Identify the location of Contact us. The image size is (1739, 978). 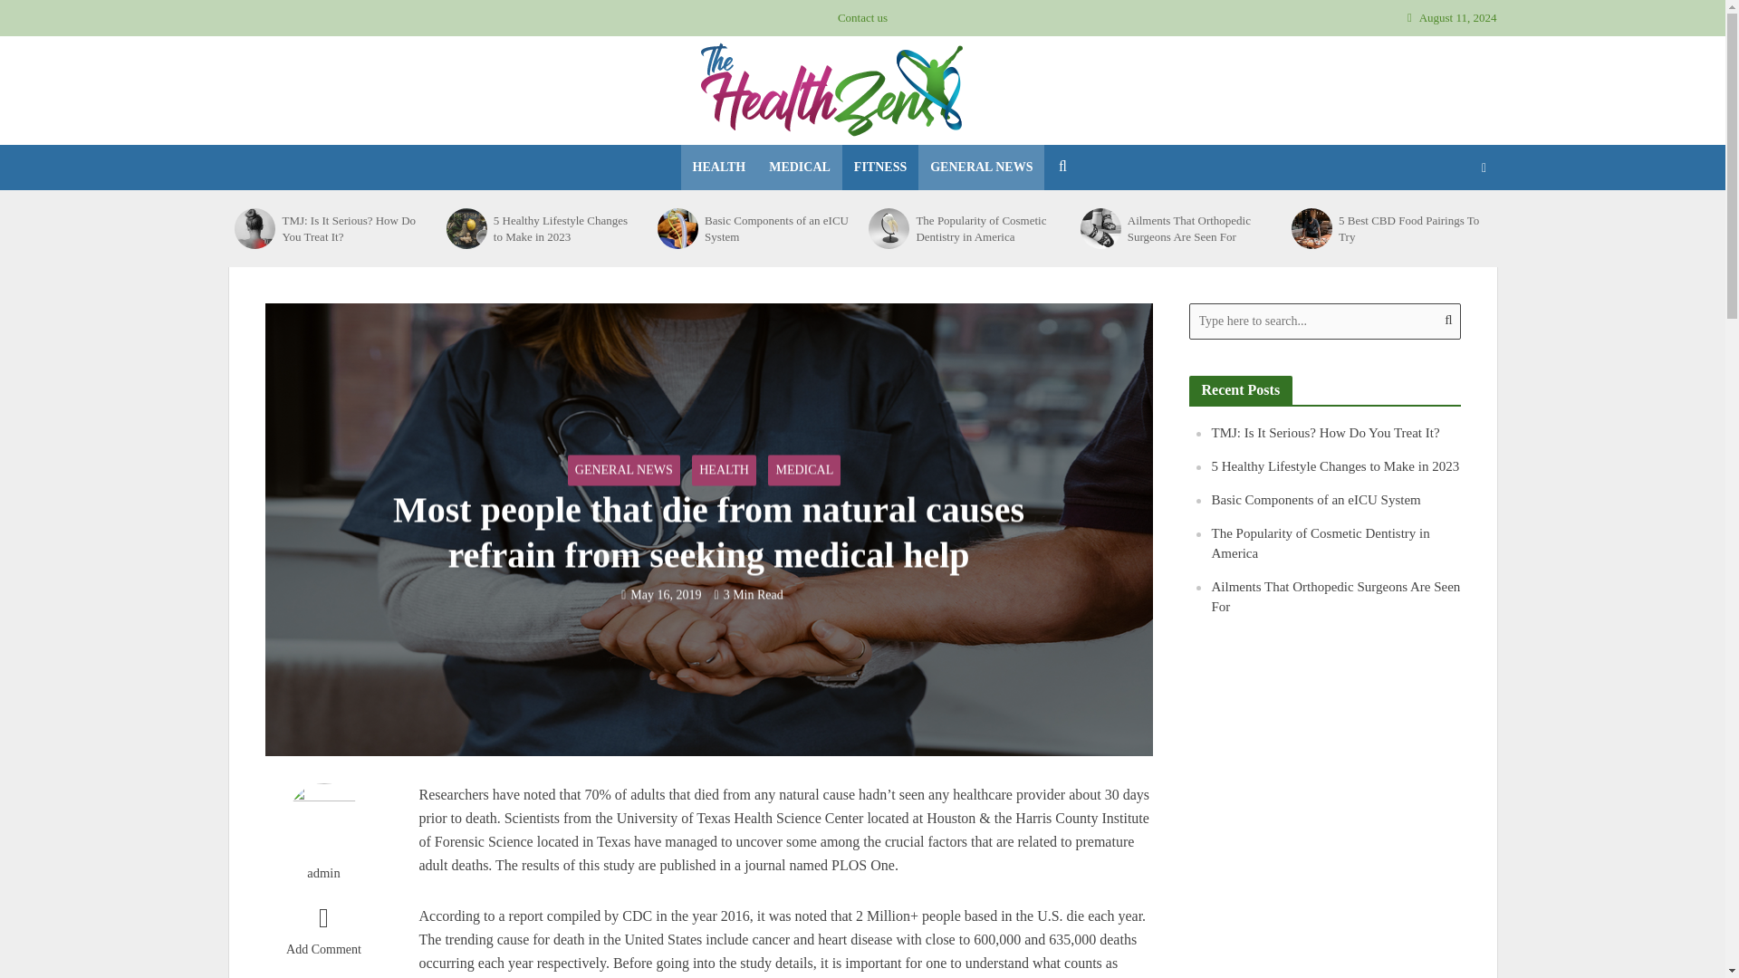
(862, 18).